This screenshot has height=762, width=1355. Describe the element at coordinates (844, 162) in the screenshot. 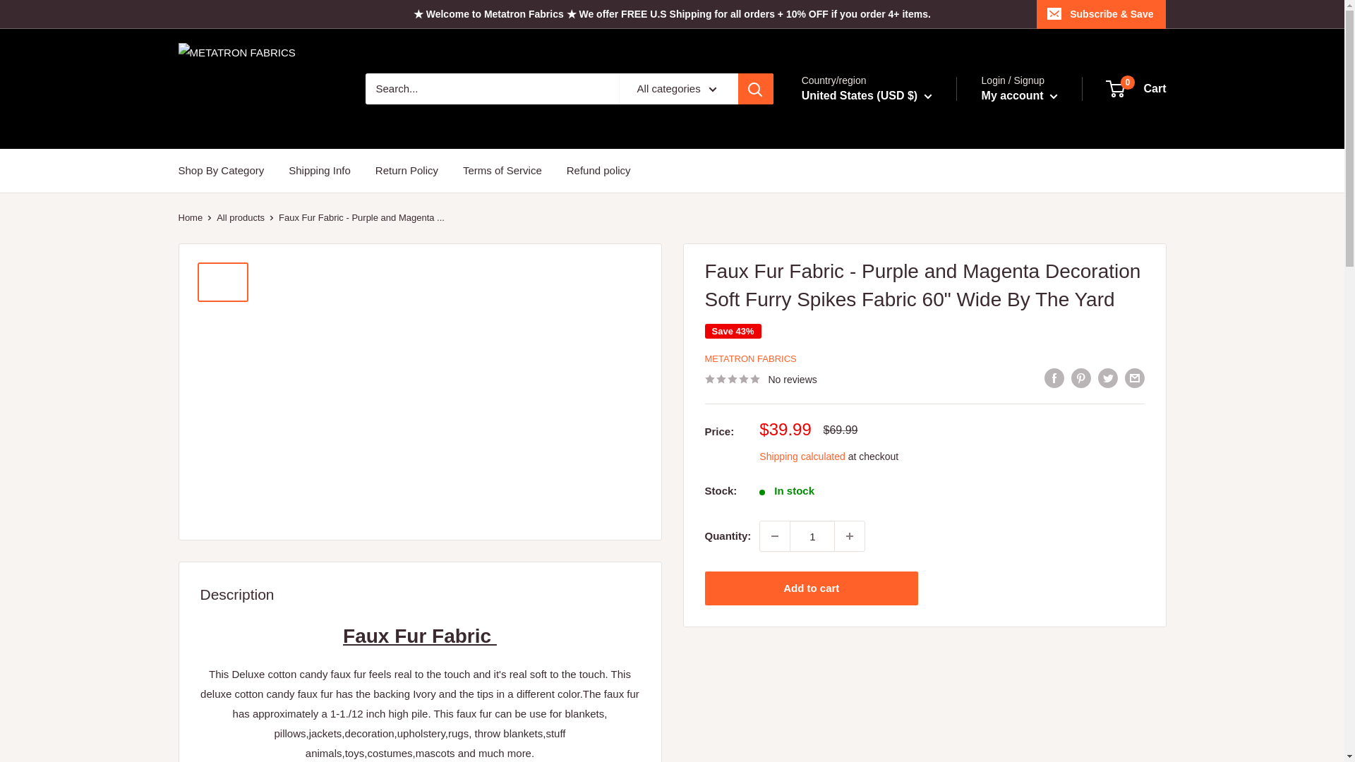

I see `AU` at that location.